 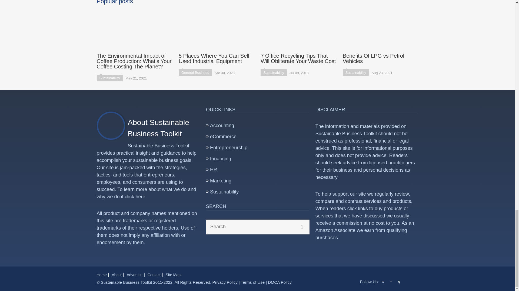 What do you see at coordinates (380, 36) in the screenshot?
I see `Benefits Of LPG vs Petrol Vehicles` at bounding box center [380, 36].